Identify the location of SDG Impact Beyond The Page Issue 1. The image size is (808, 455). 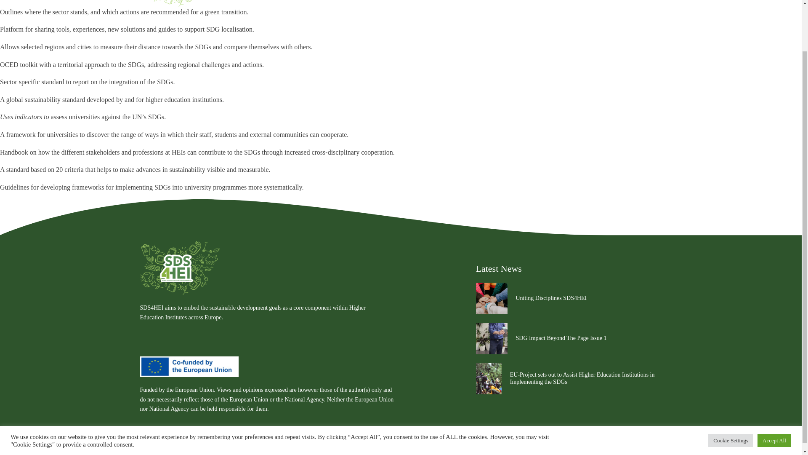
(561, 338).